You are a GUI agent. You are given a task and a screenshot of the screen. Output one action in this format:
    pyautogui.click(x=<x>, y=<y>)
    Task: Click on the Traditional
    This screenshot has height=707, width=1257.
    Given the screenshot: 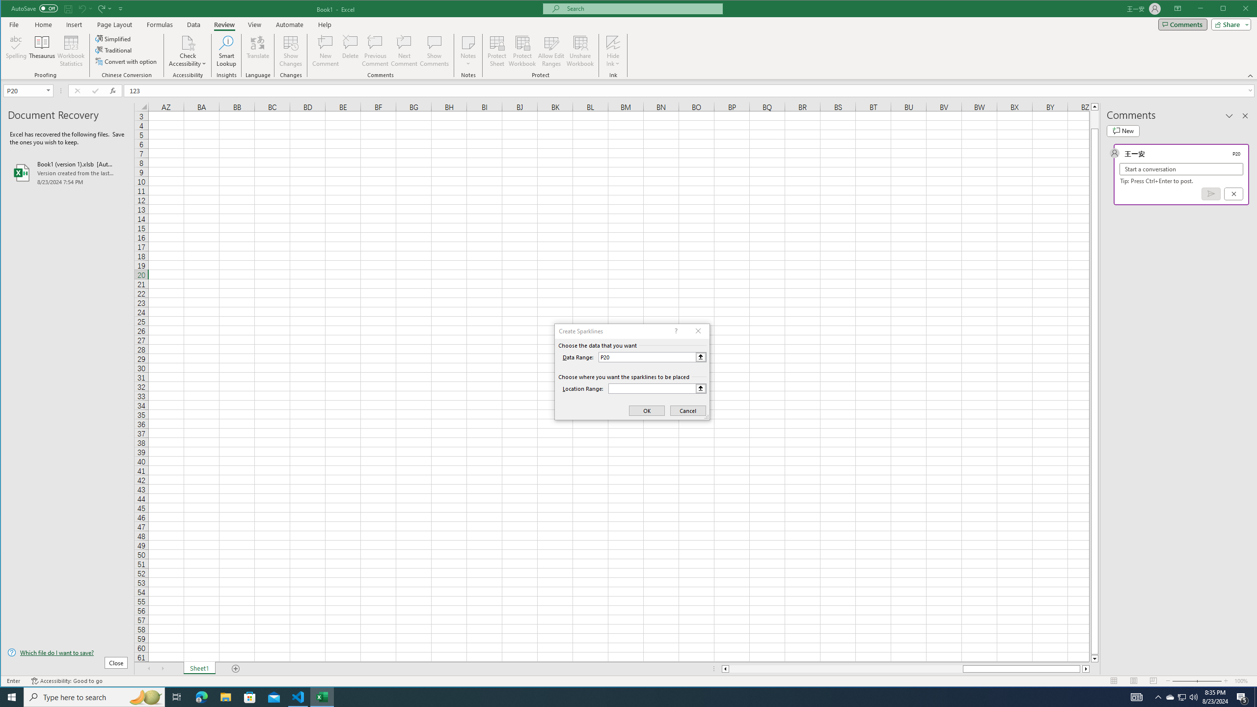 What is the action you would take?
    pyautogui.click(x=114, y=50)
    